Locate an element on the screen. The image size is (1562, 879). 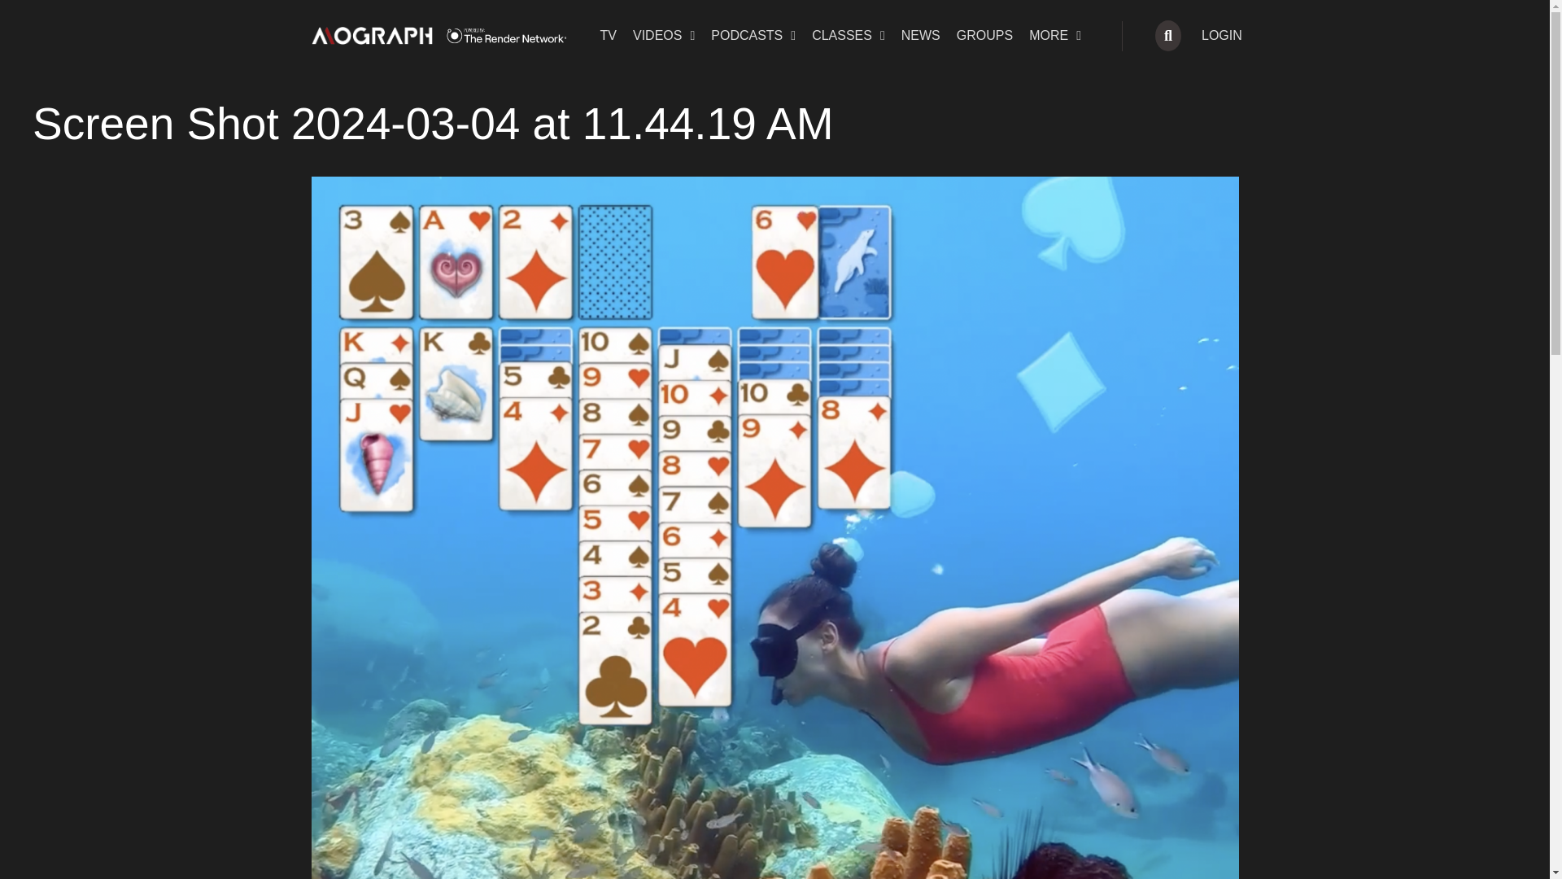
LOGIN is located at coordinates (1222, 36).